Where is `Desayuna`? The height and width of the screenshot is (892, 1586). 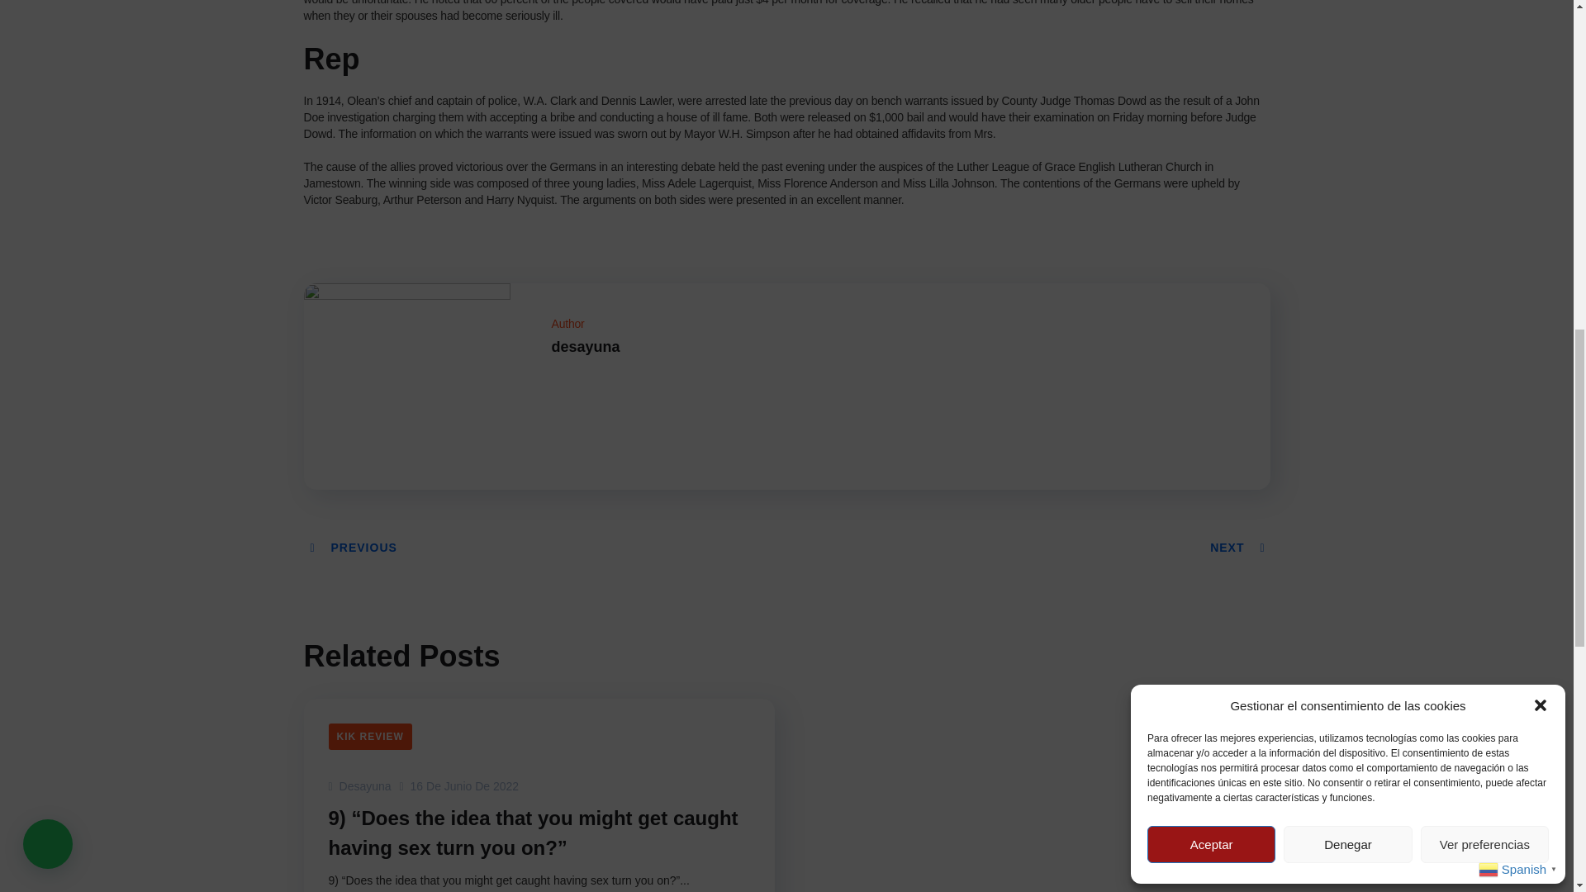 Desayuna is located at coordinates (360, 786).